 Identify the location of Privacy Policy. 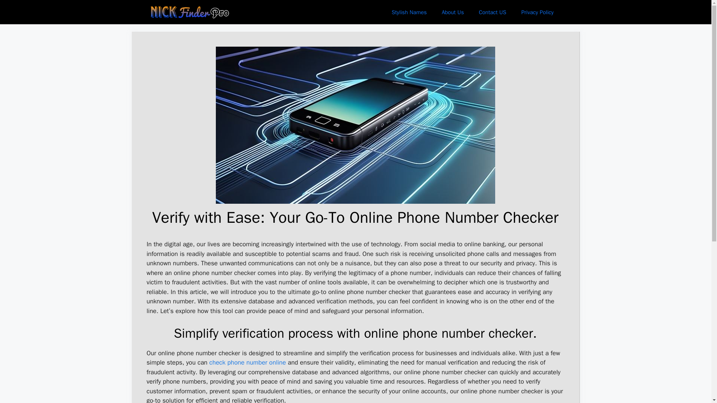
(538, 12).